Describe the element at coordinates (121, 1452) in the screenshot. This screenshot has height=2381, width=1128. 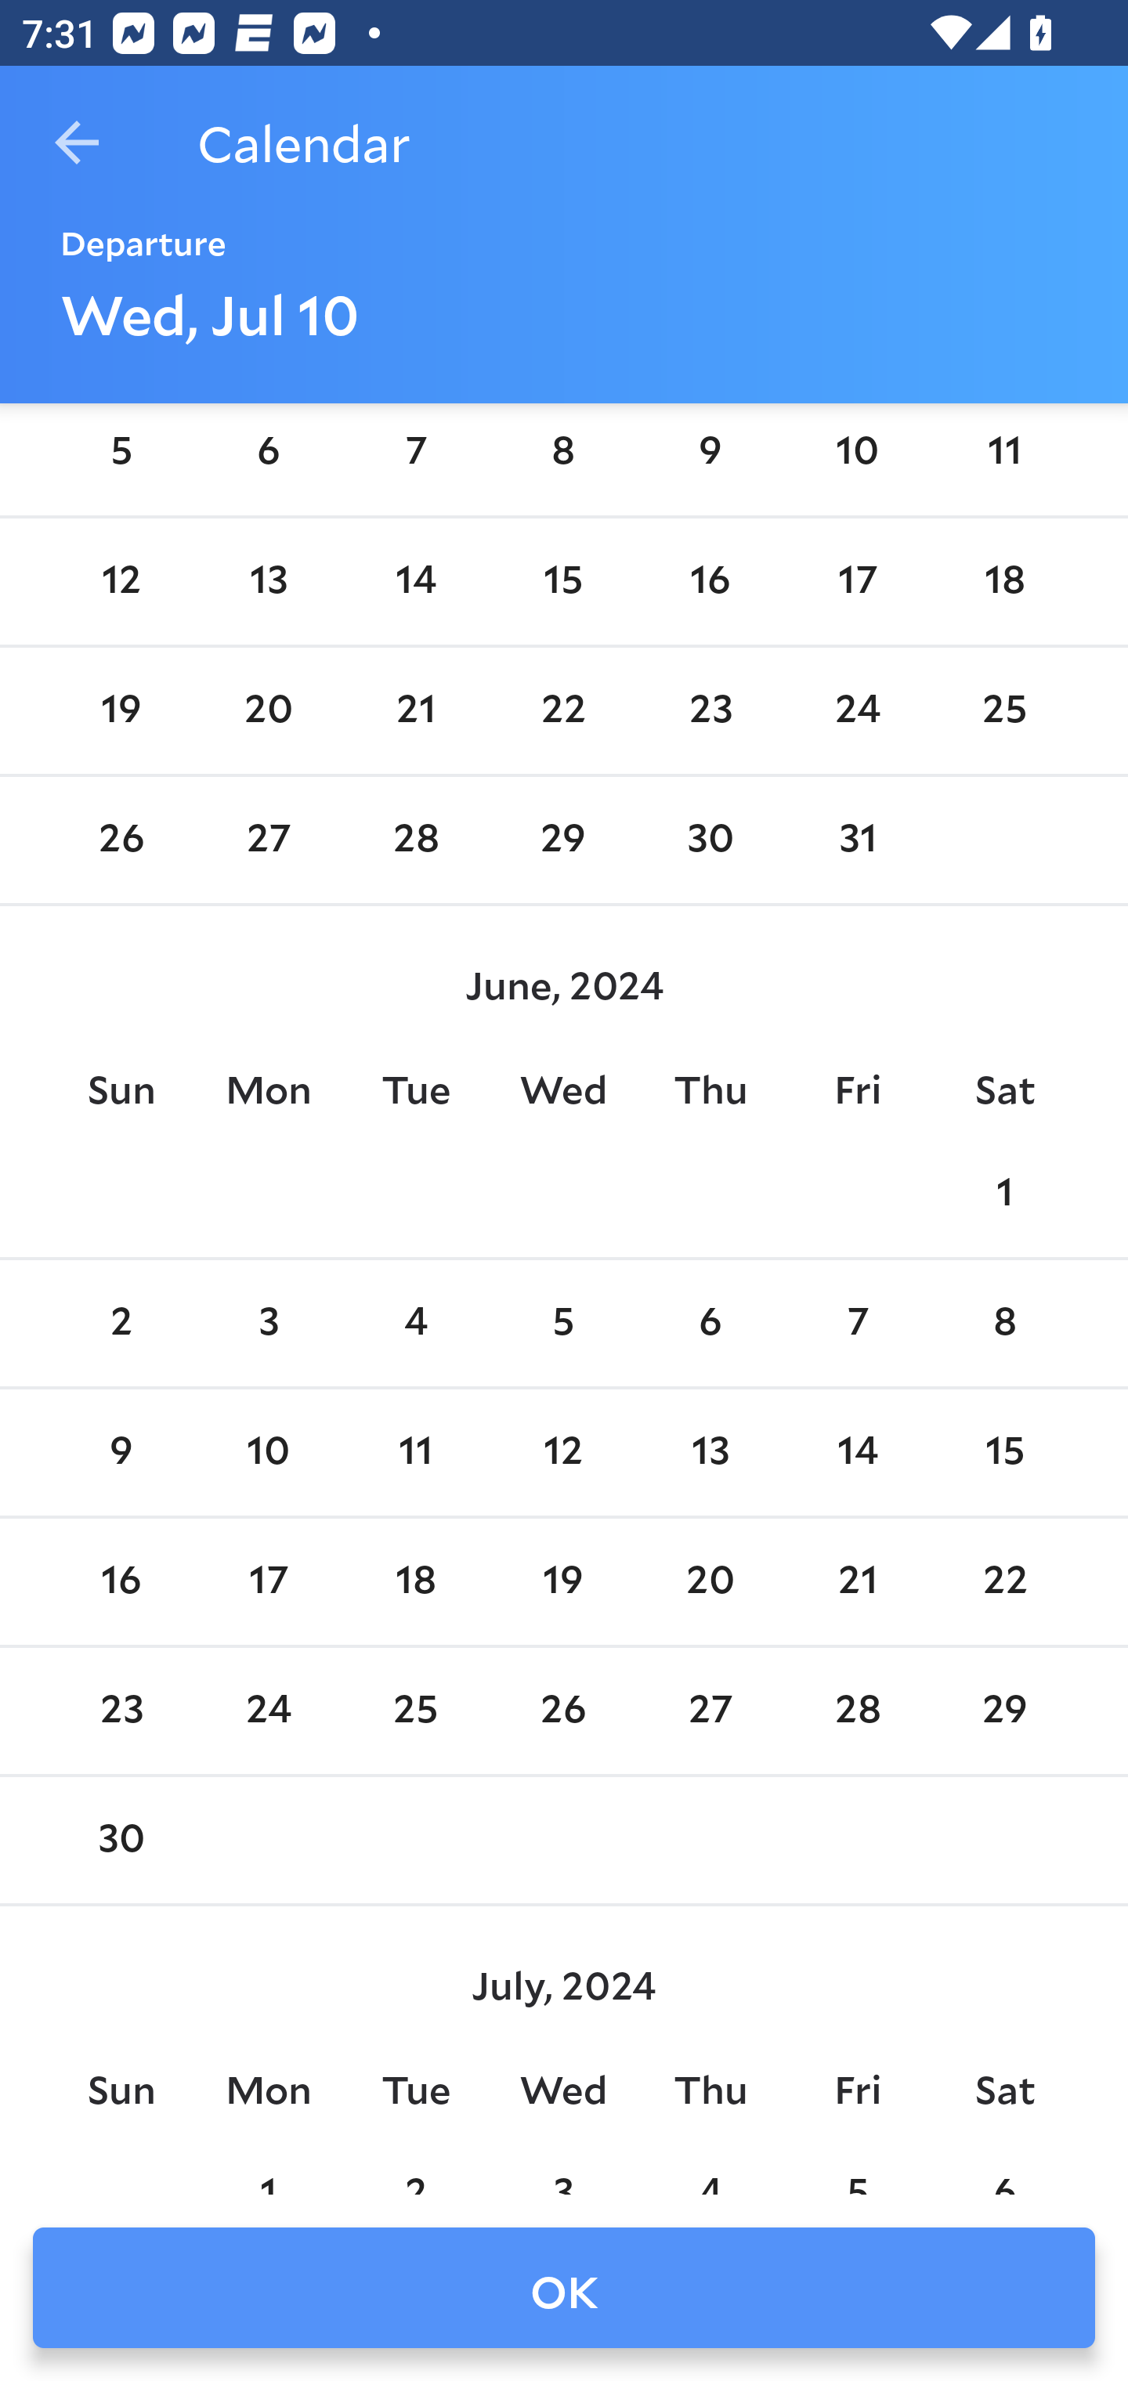
I see `9` at that location.